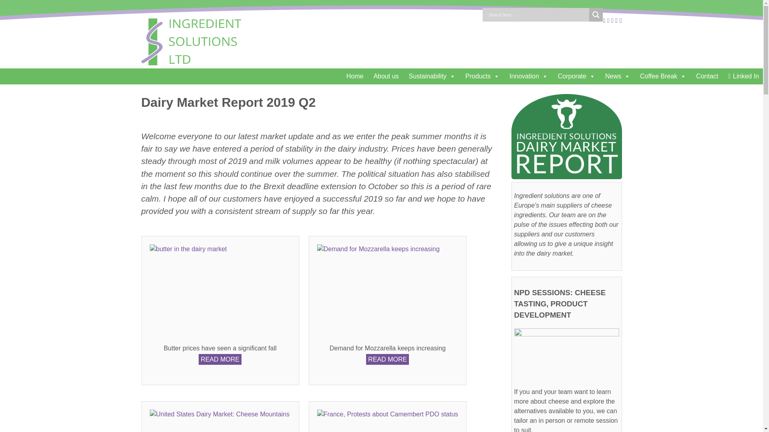 The width and height of the screenshot is (769, 432). What do you see at coordinates (431, 76) in the screenshot?
I see `Sustainability` at bounding box center [431, 76].